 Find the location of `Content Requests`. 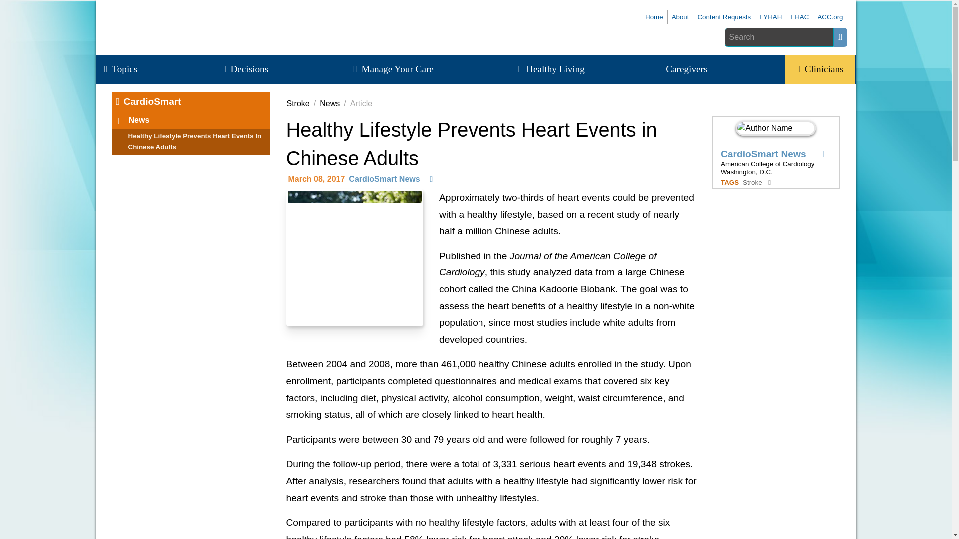

Content Requests is located at coordinates (724, 17).